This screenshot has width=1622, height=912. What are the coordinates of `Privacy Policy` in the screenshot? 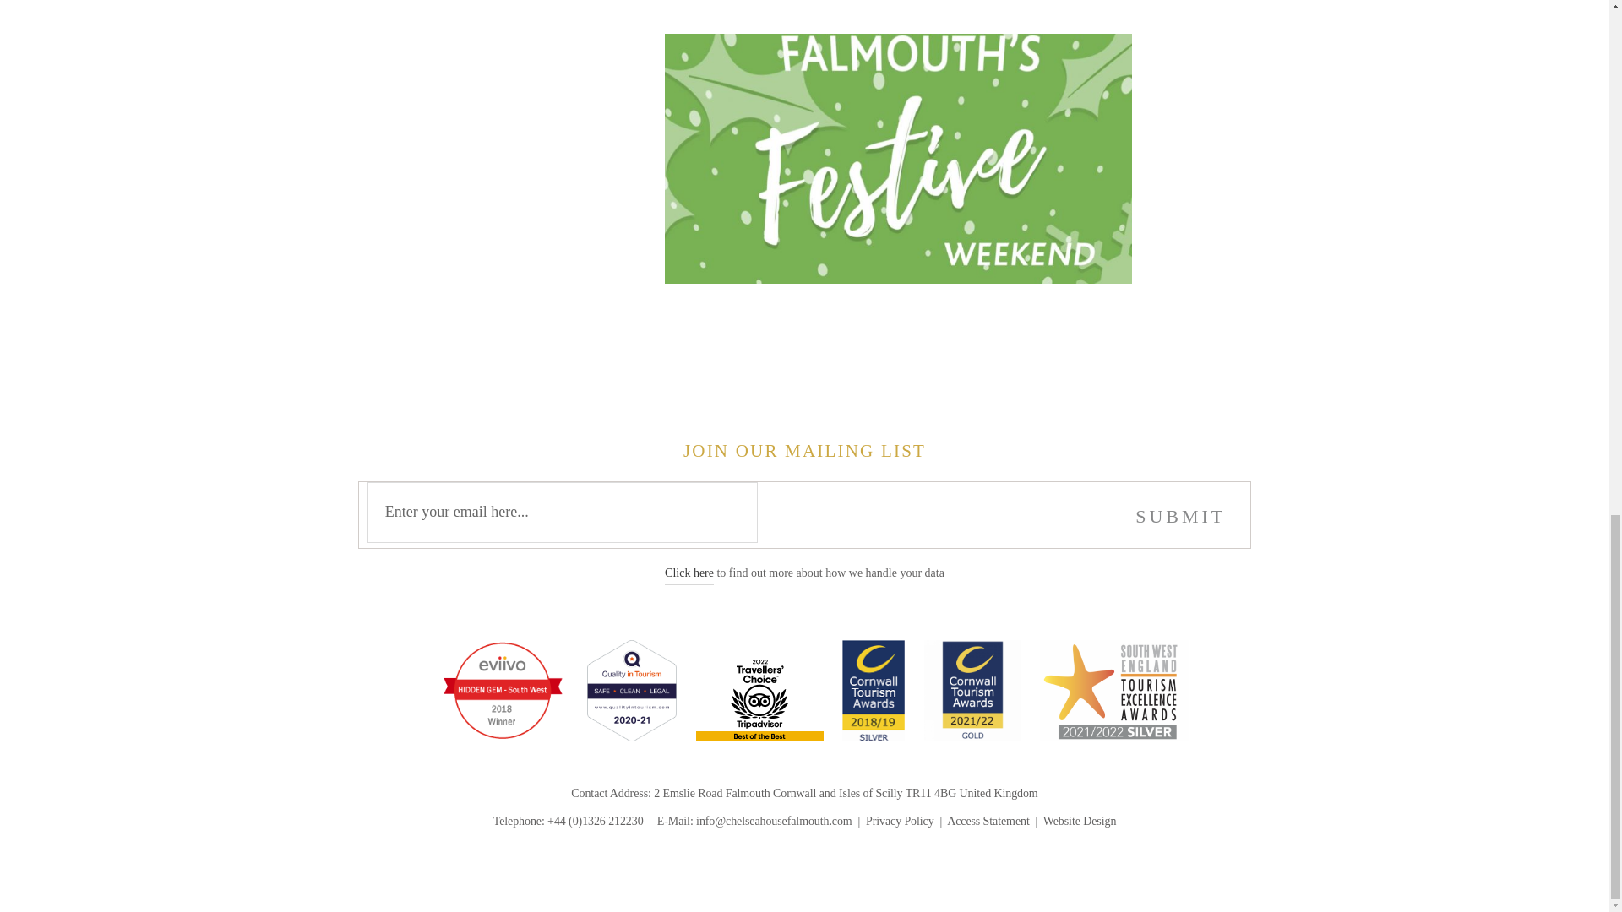 It's located at (900, 821).